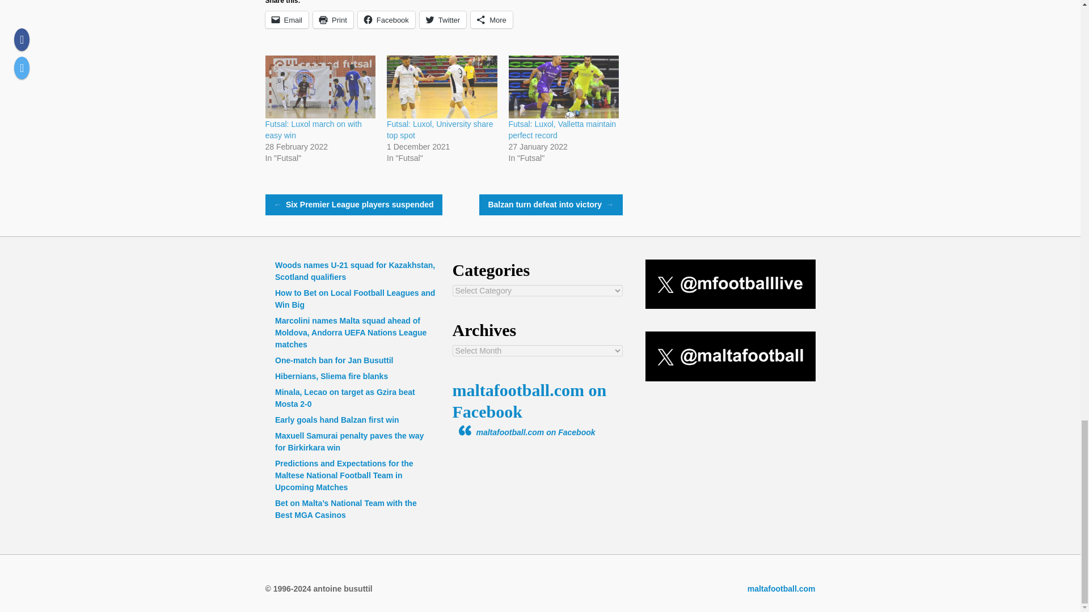 The width and height of the screenshot is (1089, 612). I want to click on Futsal: Luxol march on with easy win, so click(313, 129).